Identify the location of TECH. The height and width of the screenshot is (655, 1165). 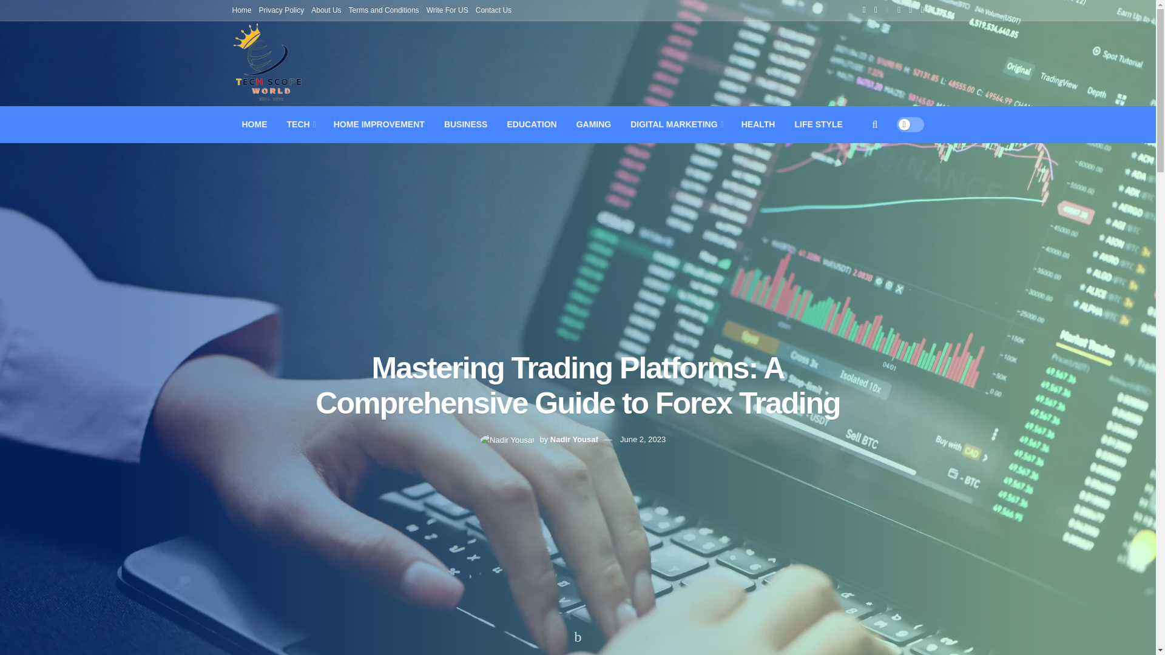
(300, 124).